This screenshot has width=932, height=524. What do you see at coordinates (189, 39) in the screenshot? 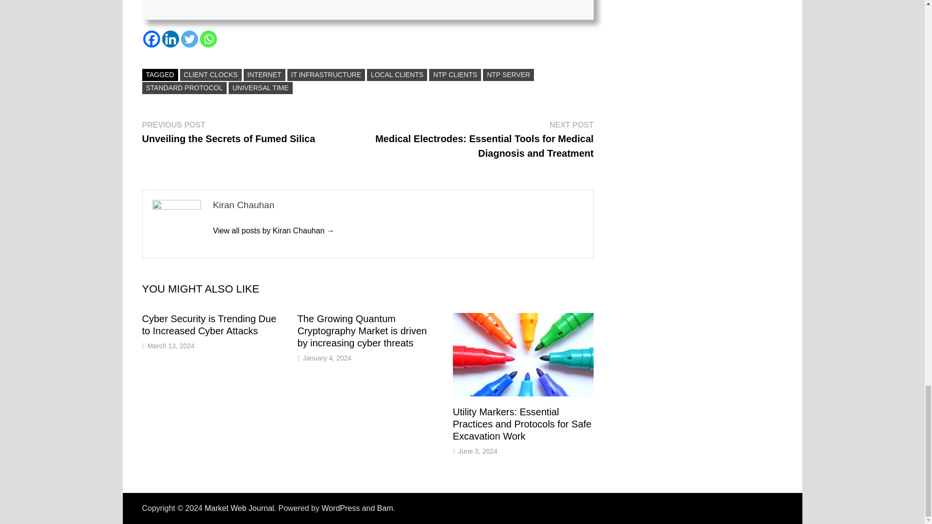
I see `Twitter` at bounding box center [189, 39].